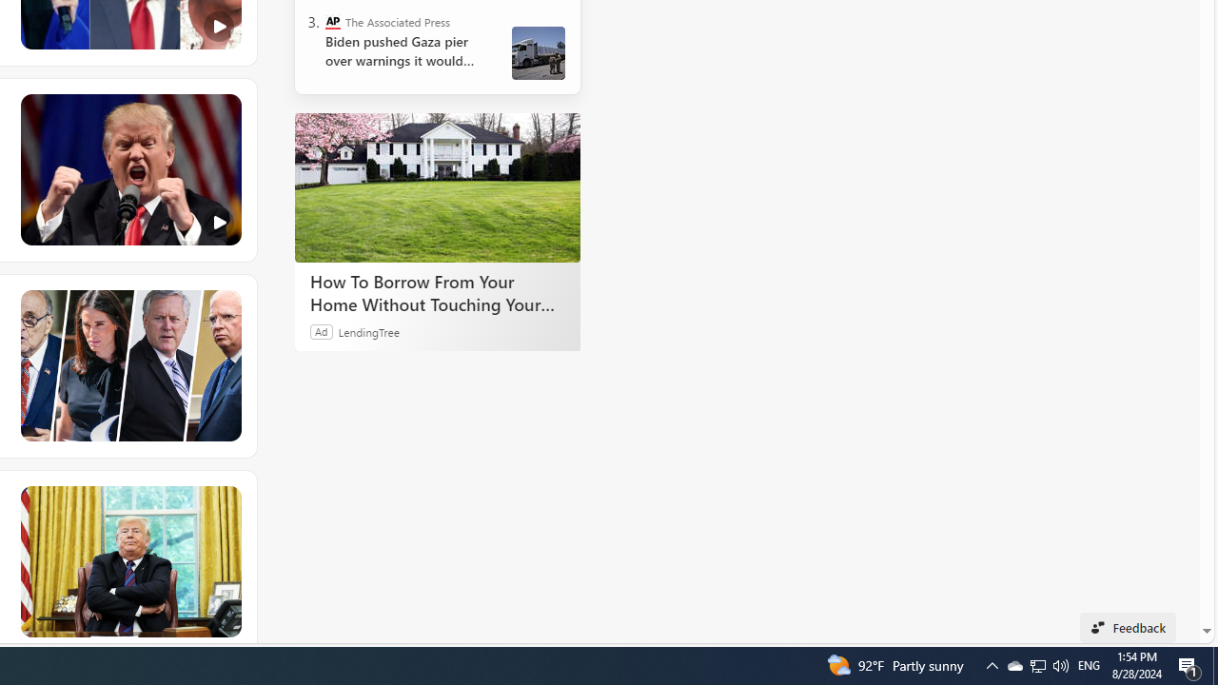 The width and height of the screenshot is (1218, 685). What do you see at coordinates (369, 331) in the screenshot?
I see `LendingTree` at bounding box center [369, 331].